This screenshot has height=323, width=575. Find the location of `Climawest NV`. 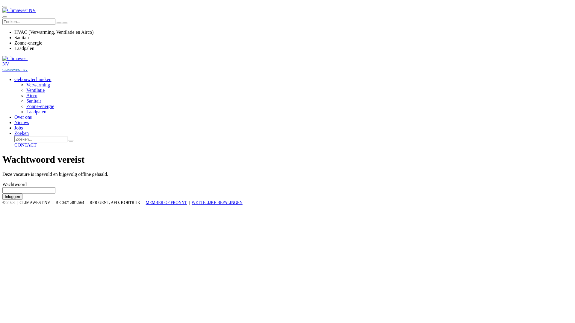

Climawest NV is located at coordinates (18, 61).